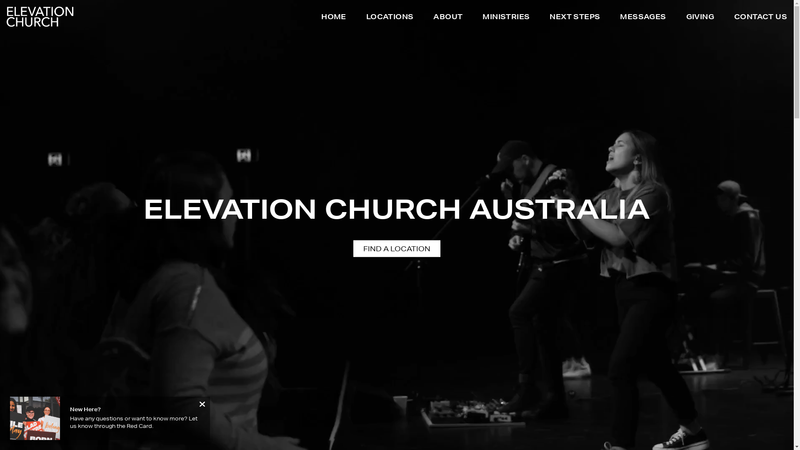 This screenshot has width=800, height=450. Describe the element at coordinates (506, 18) in the screenshot. I see `MINISTRIES` at that location.